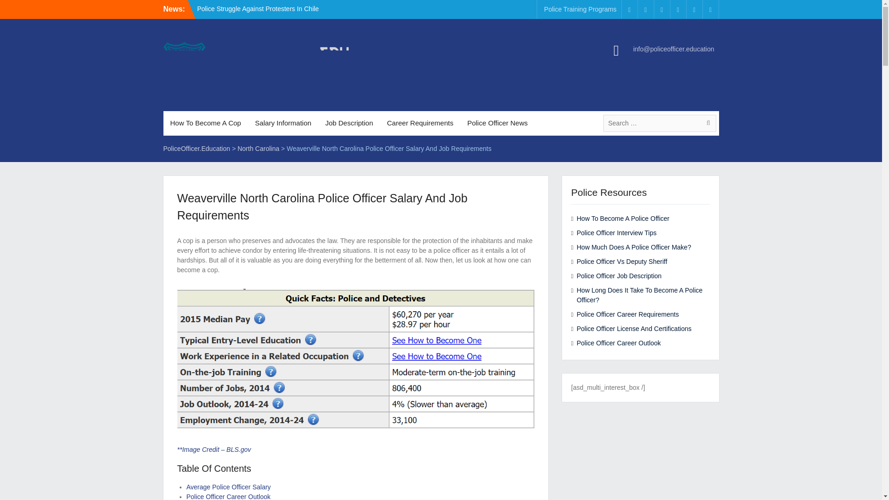 This screenshot has height=500, width=889. What do you see at coordinates (580, 9) in the screenshot?
I see `Police Training Programs` at bounding box center [580, 9].